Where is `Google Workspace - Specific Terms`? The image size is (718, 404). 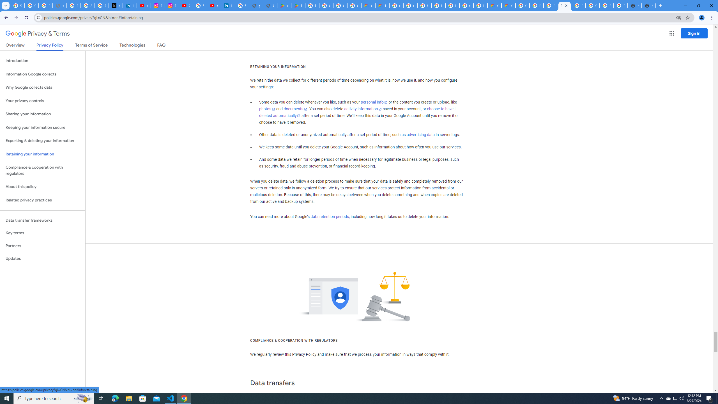
Google Workspace - Specific Terms is located at coordinates (340, 6).